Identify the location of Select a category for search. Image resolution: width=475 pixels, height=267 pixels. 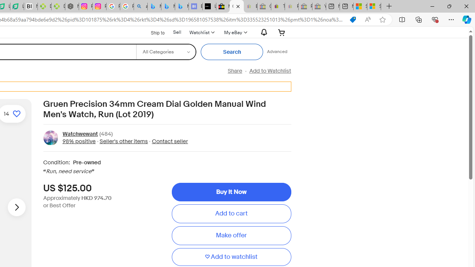
(166, 52).